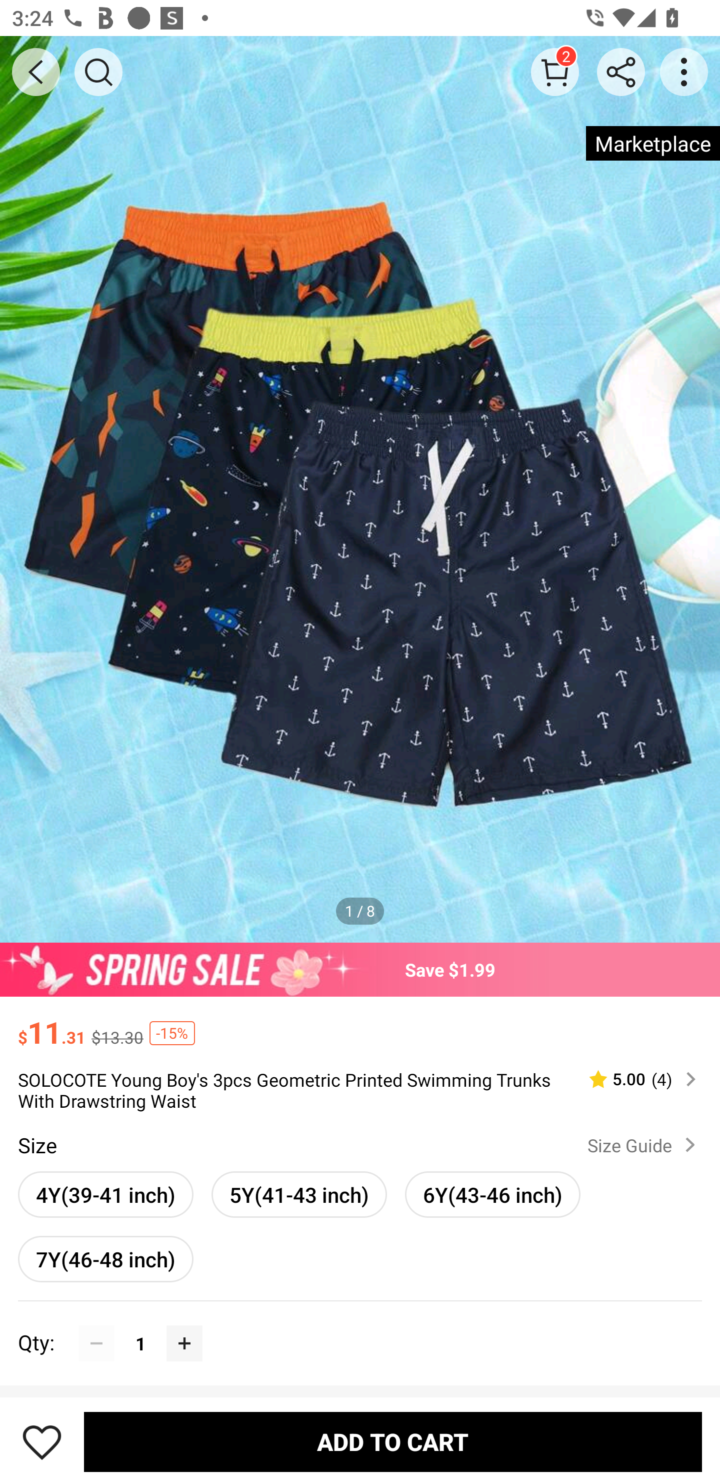 The image size is (720, 1481). Describe the element at coordinates (106, 1259) in the screenshot. I see `7Y(46-48 inch) 7Y(46-48 inch)unselected option` at that location.